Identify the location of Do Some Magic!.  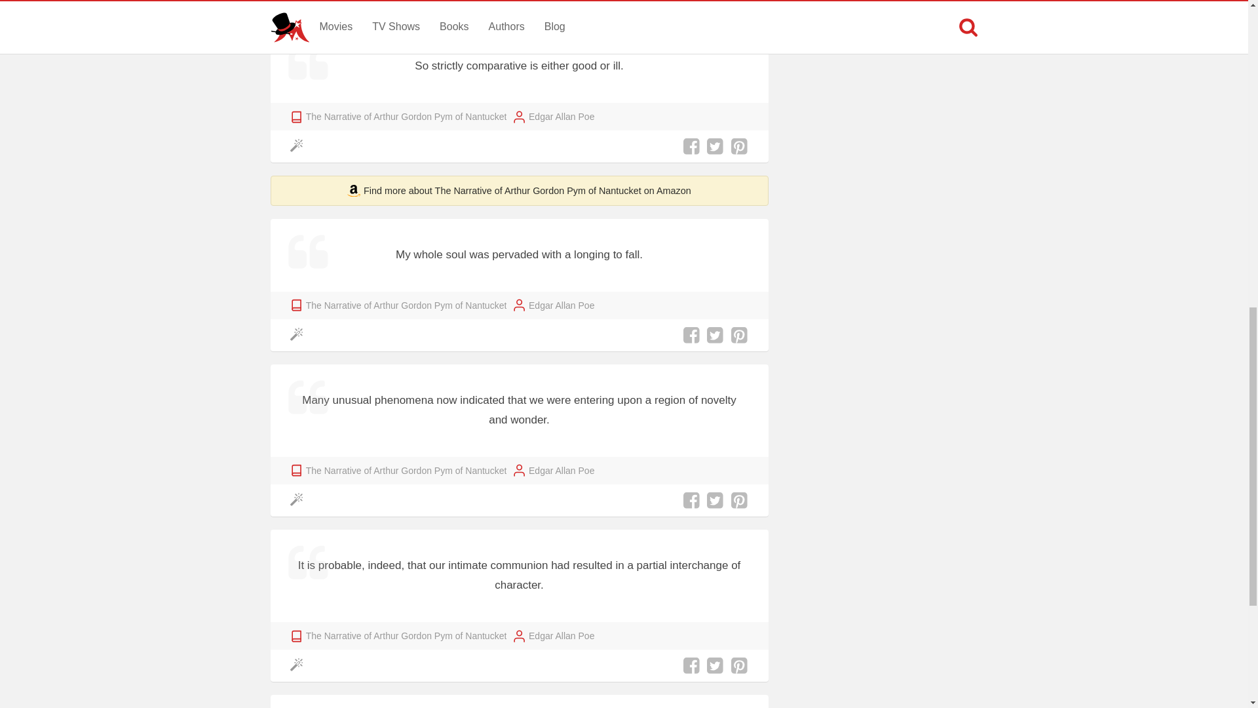
(299, 666).